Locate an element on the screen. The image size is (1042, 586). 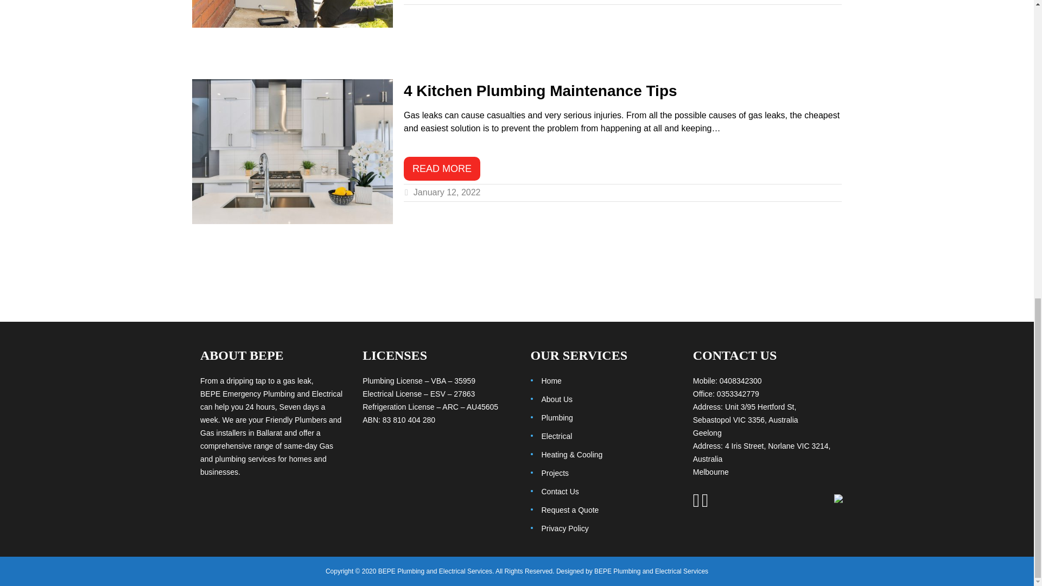
Permalink to 4 Kitchen Plumbing Maintenance Tips is located at coordinates (442, 168).